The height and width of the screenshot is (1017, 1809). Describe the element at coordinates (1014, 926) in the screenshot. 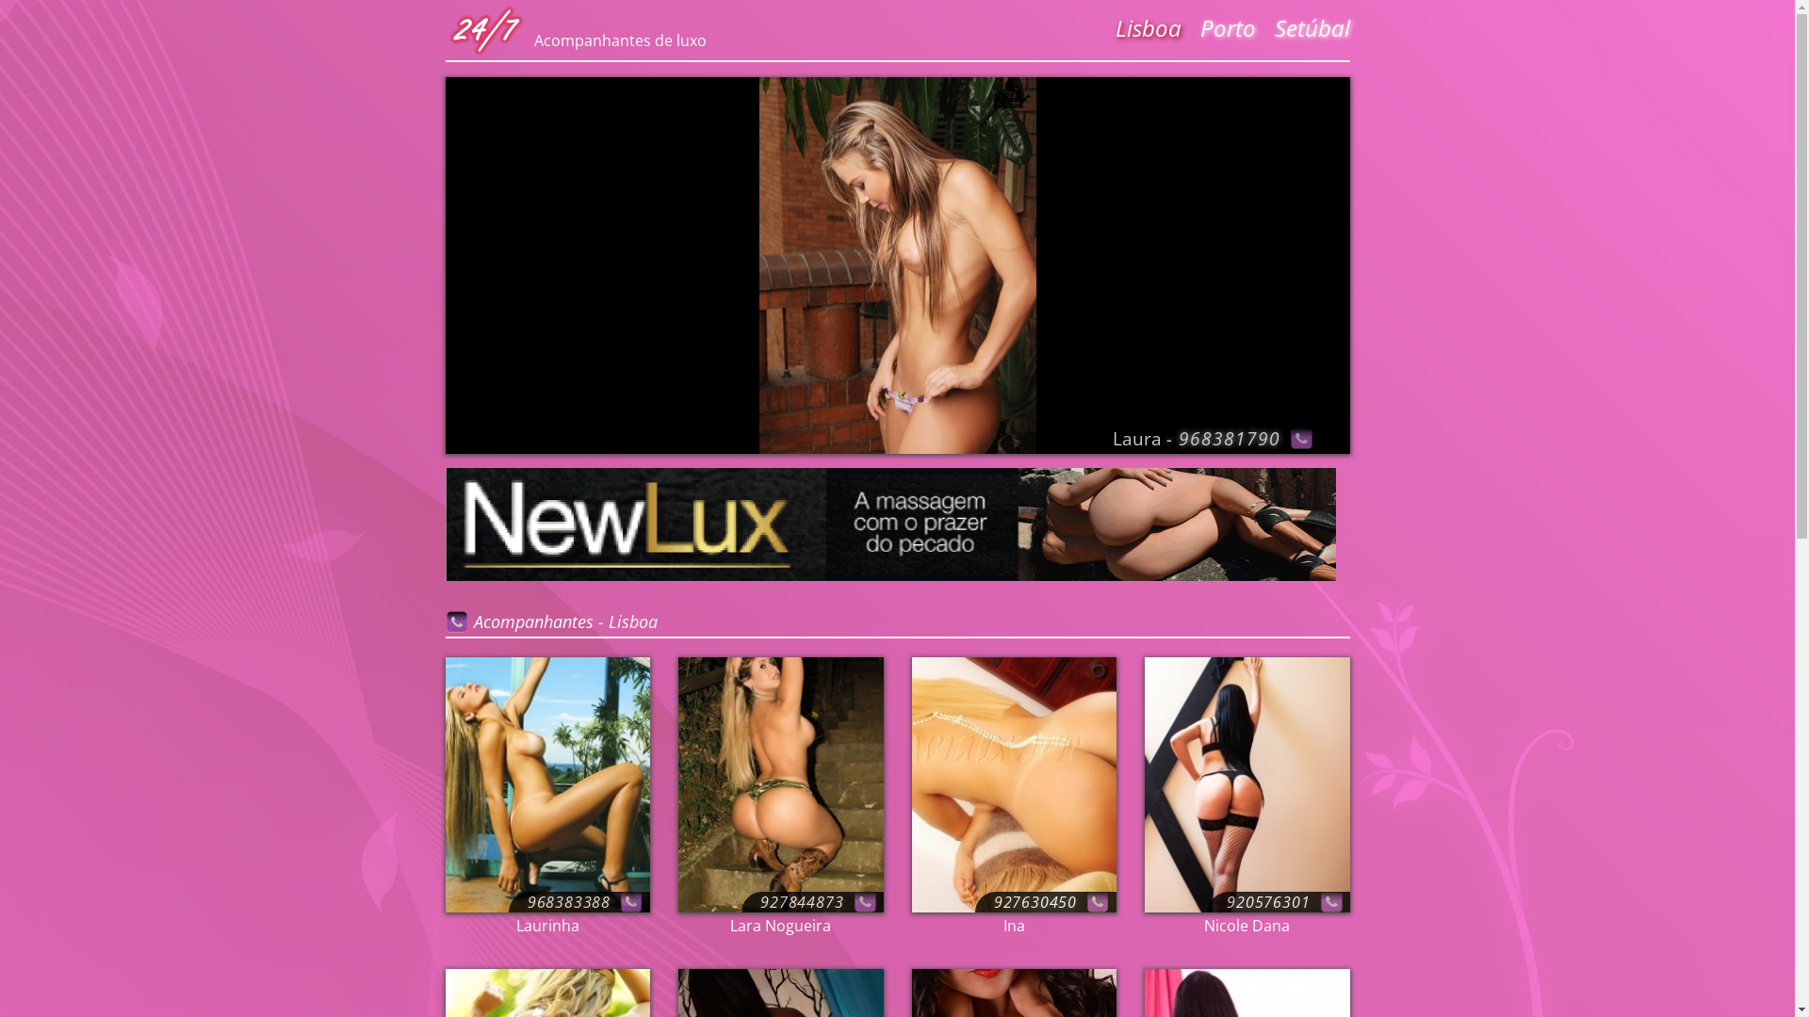

I see `Ina` at that location.